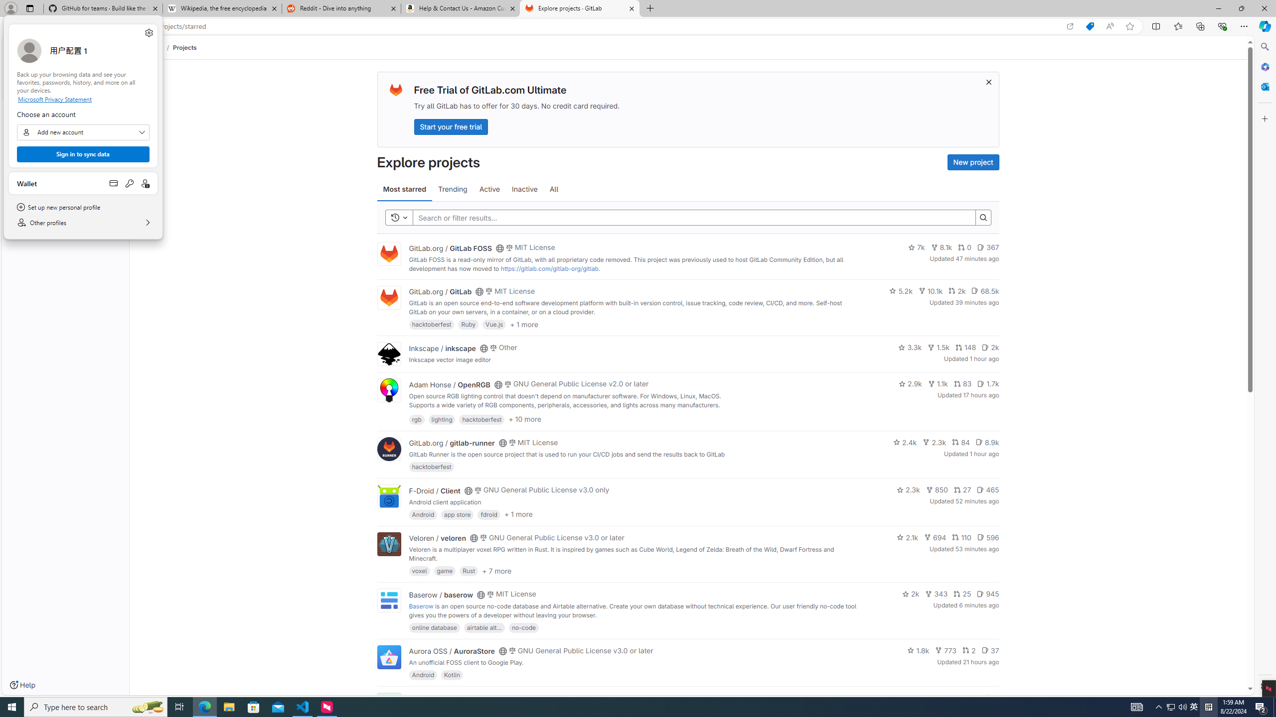 This screenshot has width=1276, height=717. Describe the element at coordinates (988, 537) in the screenshot. I see `596` at that location.